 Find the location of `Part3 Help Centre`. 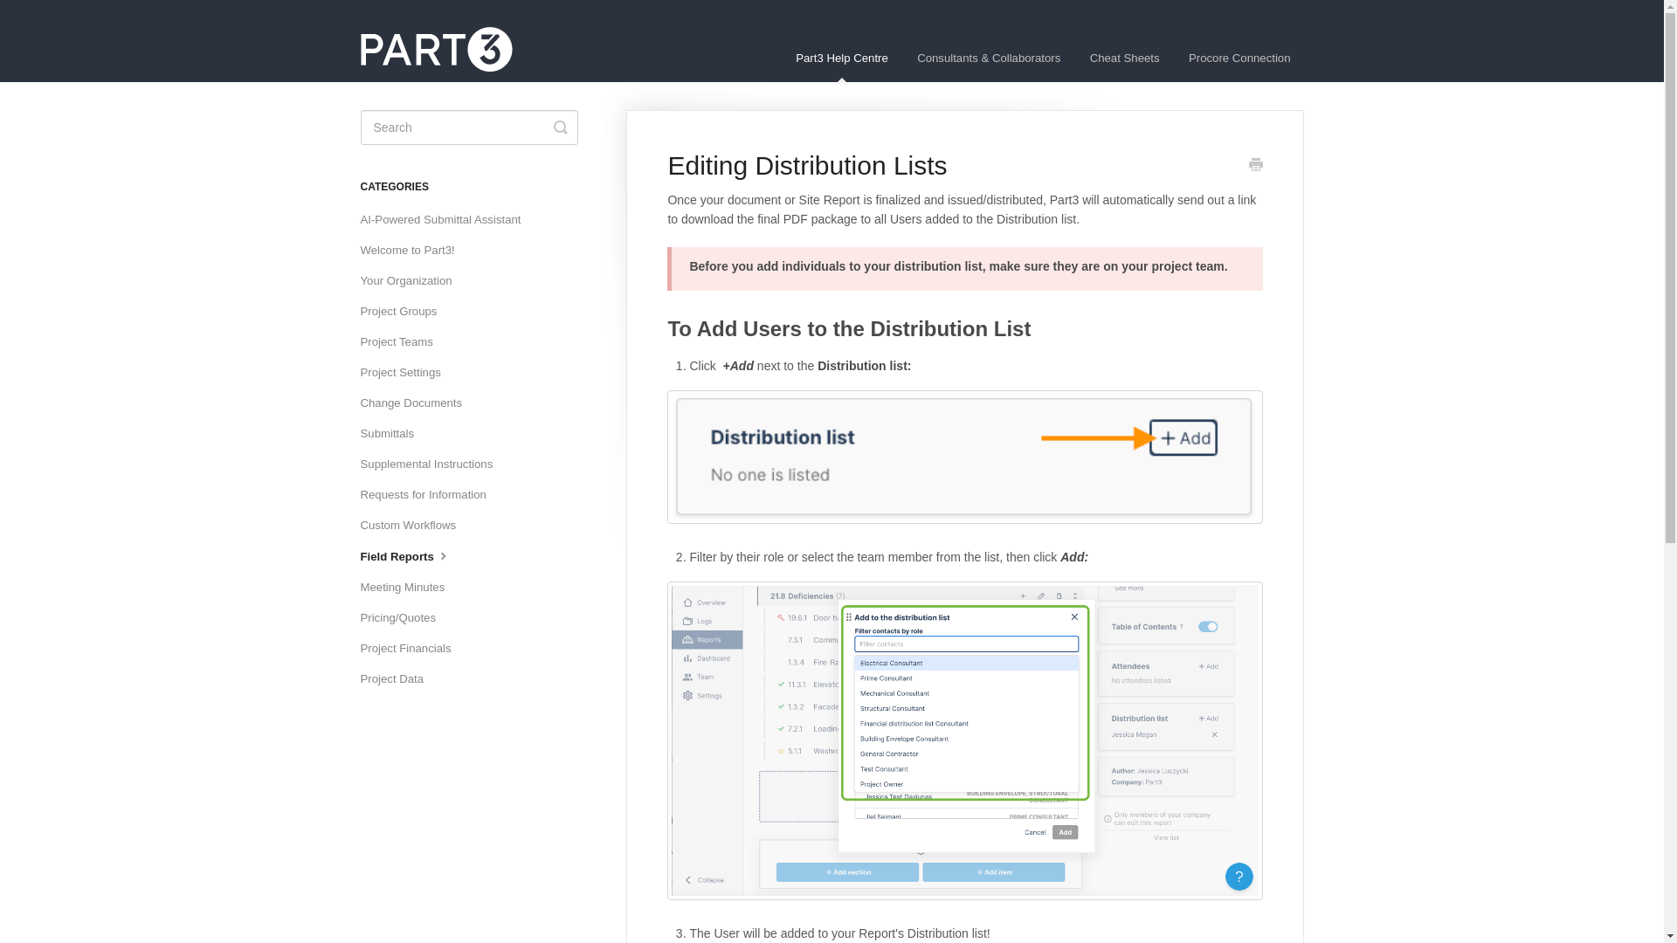

Part3 Help Centre is located at coordinates (842, 58).